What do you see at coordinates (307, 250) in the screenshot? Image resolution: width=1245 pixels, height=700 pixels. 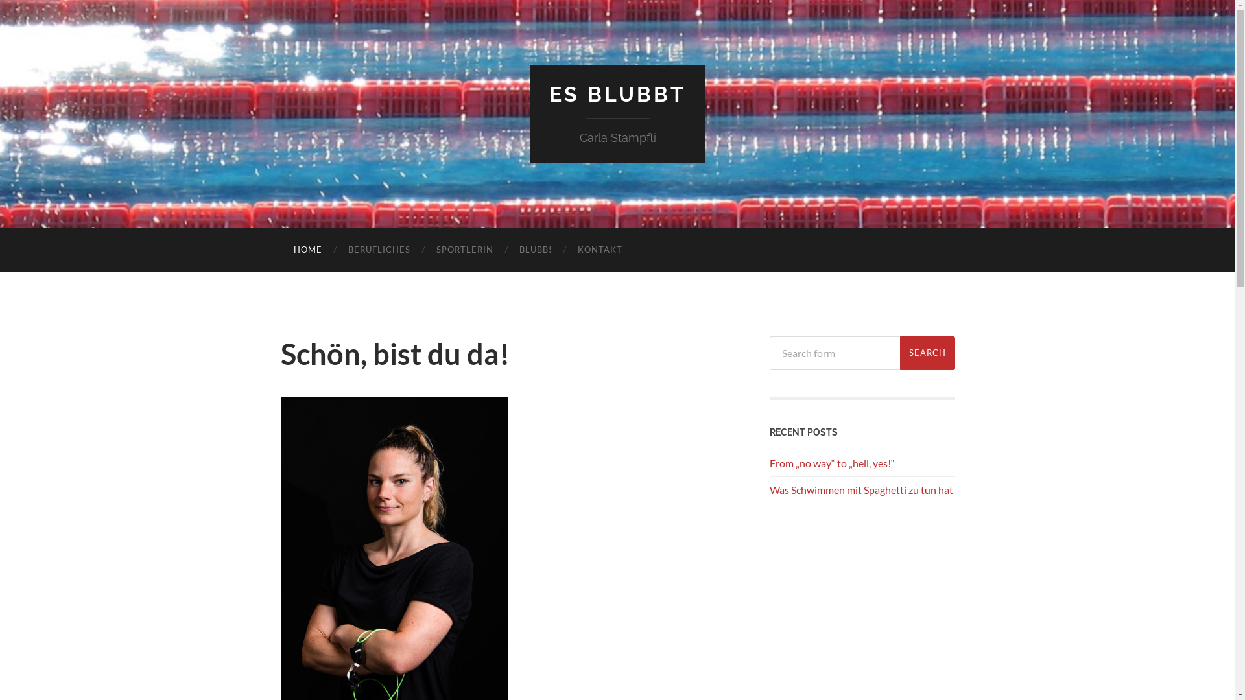 I see `HOME` at bounding box center [307, 250].